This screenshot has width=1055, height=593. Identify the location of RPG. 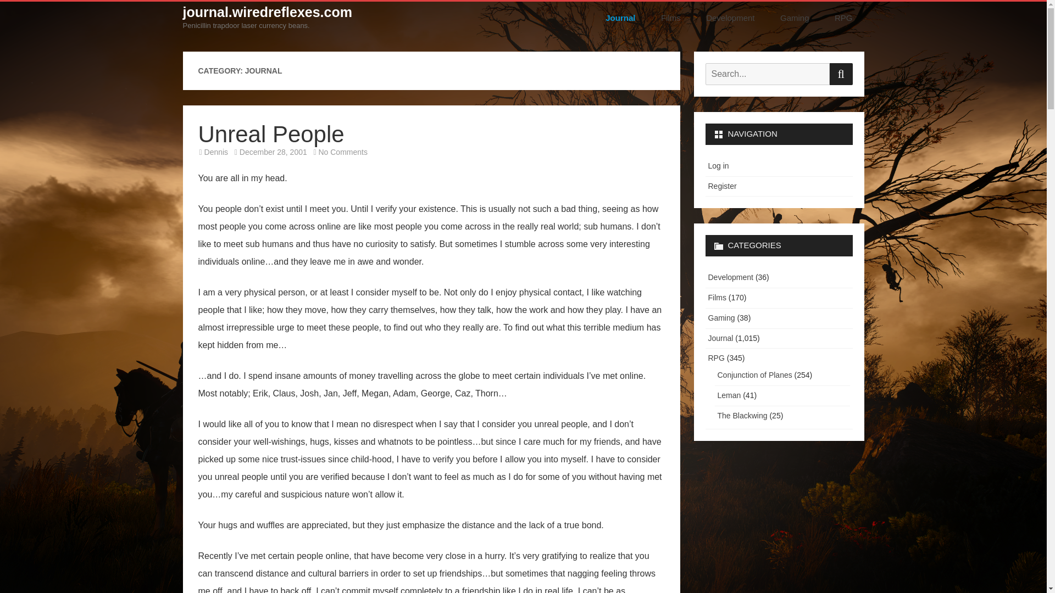
(843, 18).